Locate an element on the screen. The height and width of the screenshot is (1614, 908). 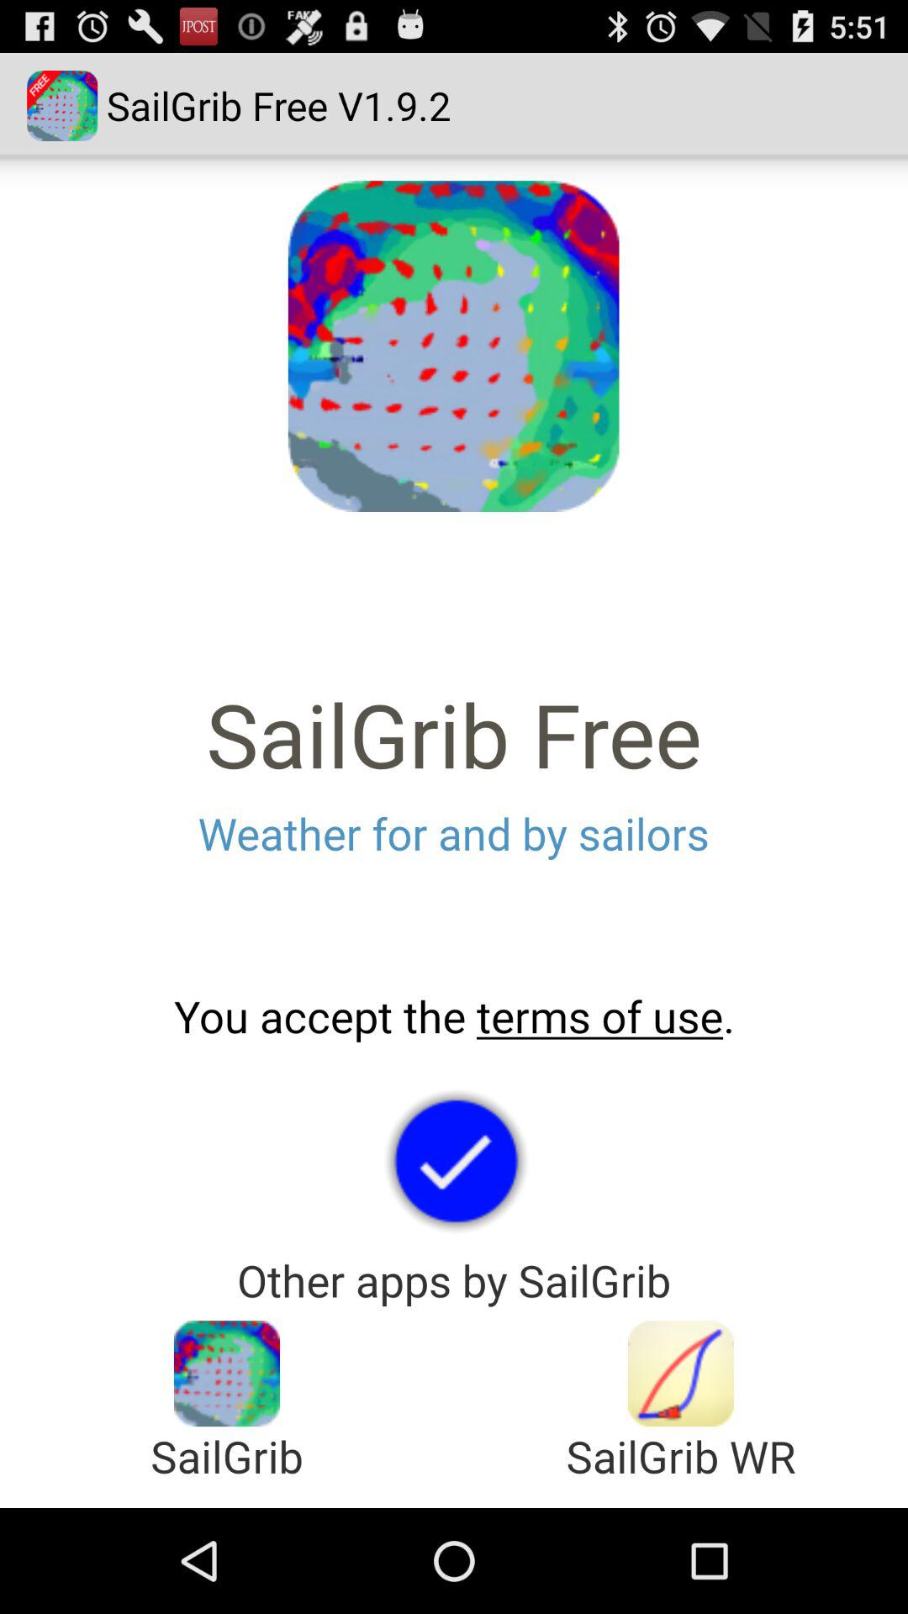
accept terms is located at coordinates (454, 1160).